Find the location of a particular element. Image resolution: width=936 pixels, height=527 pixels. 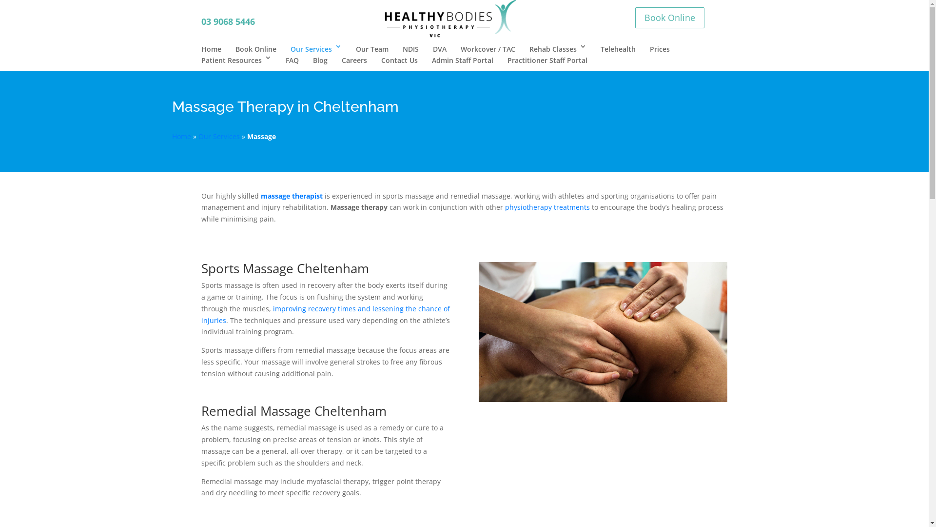

Our Team is located at coordinates (372, 49).